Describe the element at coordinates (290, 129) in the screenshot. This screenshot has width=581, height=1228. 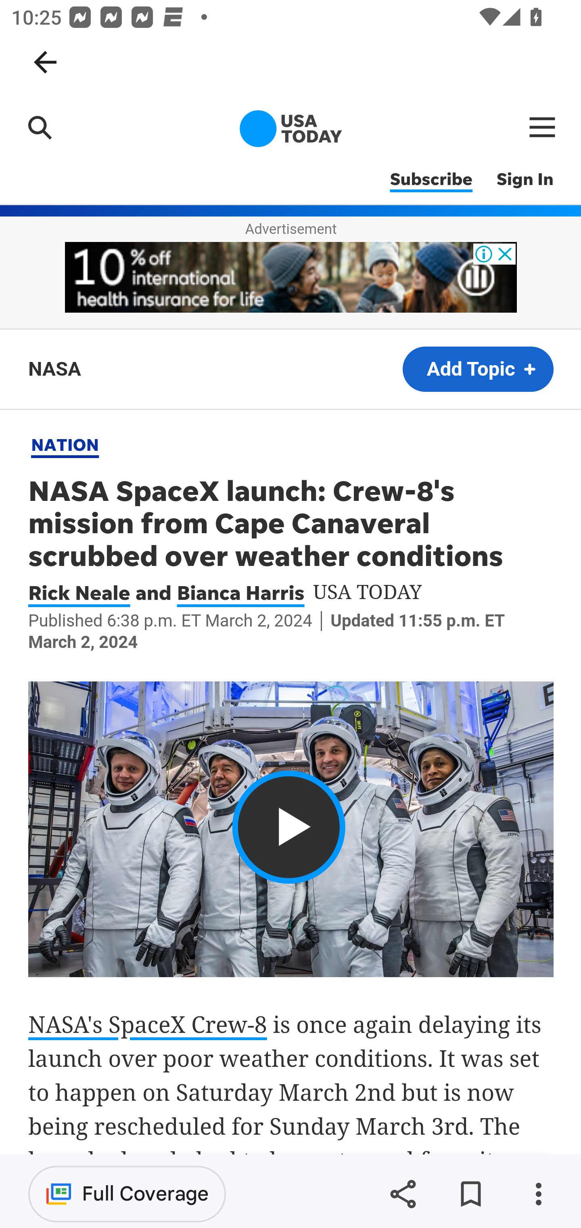
I see `USA TODAY` at that location.